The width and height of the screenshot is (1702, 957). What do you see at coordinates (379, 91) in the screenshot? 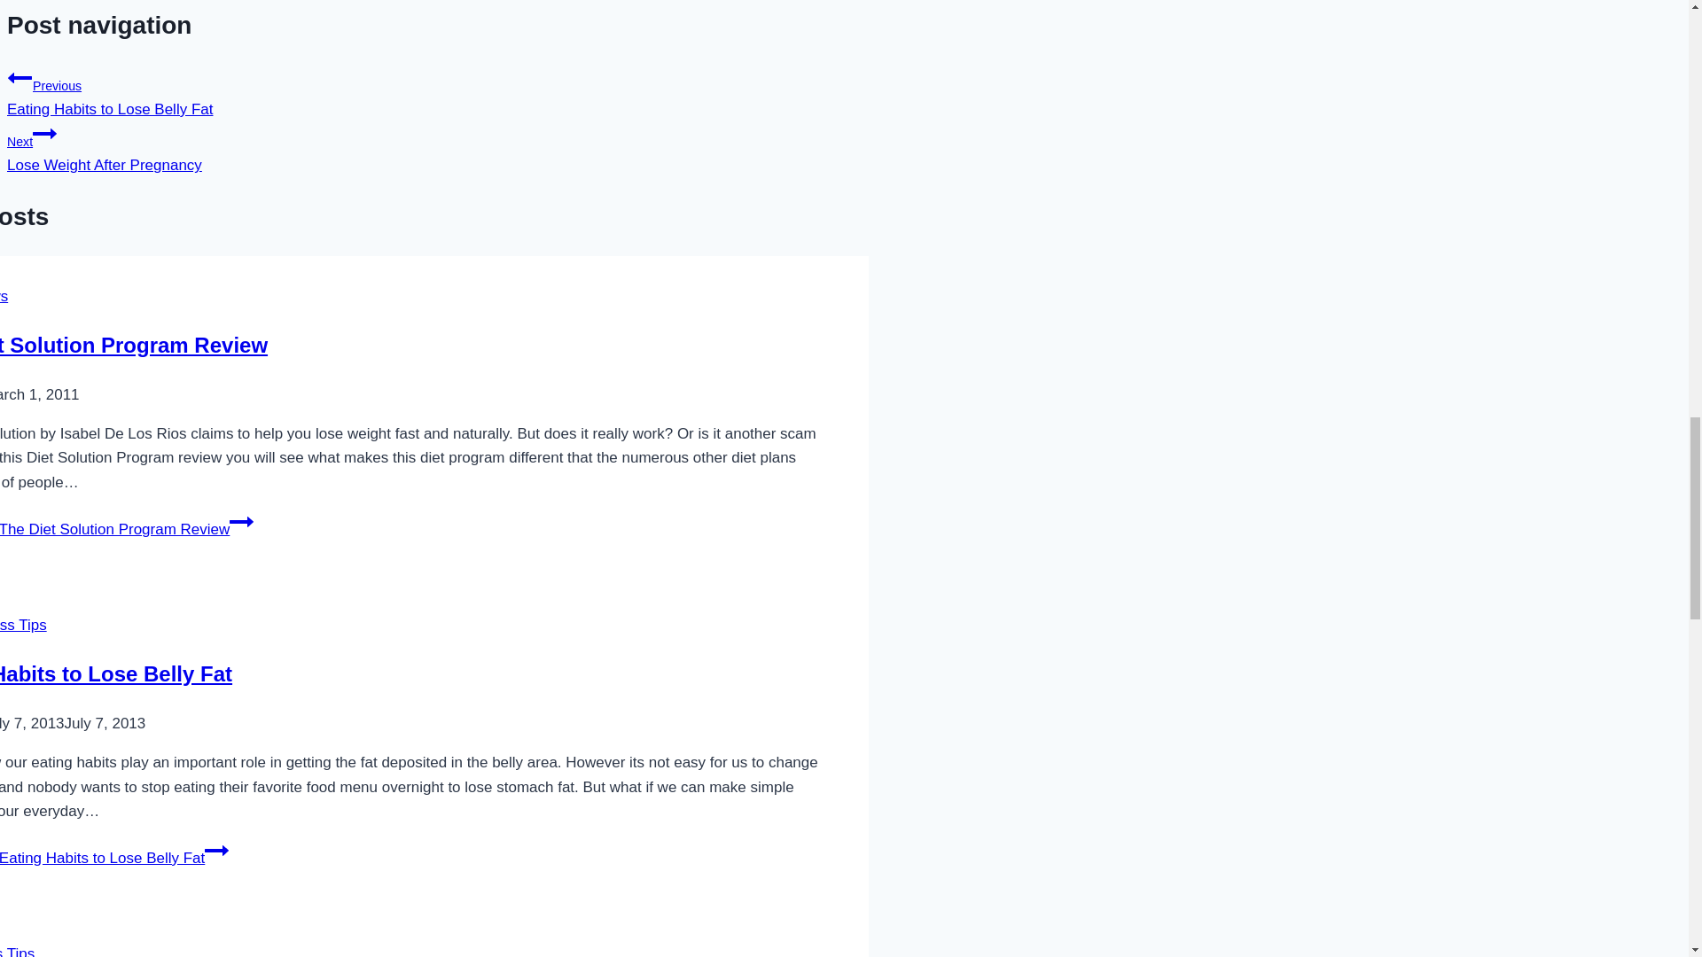
I see `Continue` at bounding box center [379, 91].